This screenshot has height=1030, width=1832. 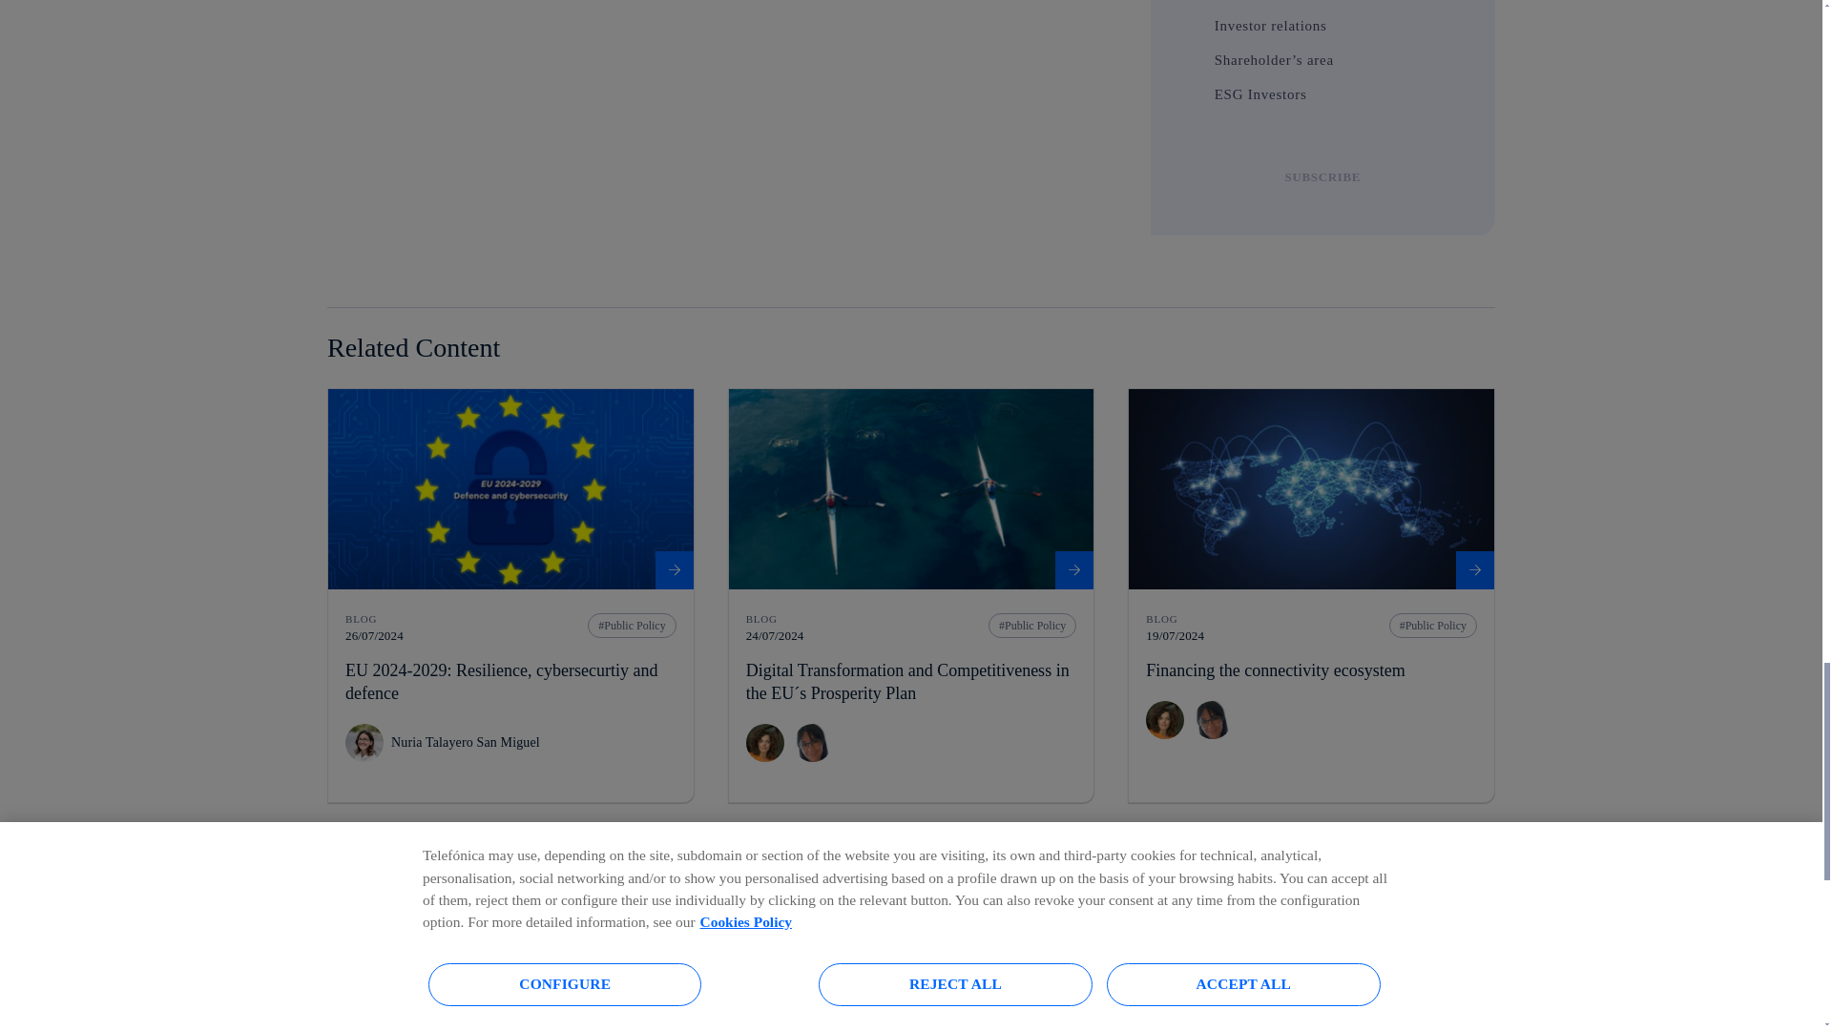 I want to click on Shareholder's area, so click(x=1193, y=59).